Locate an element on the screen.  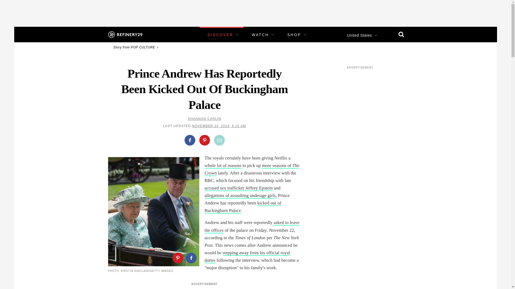
Share by Email is located at coordinates (219, 140).